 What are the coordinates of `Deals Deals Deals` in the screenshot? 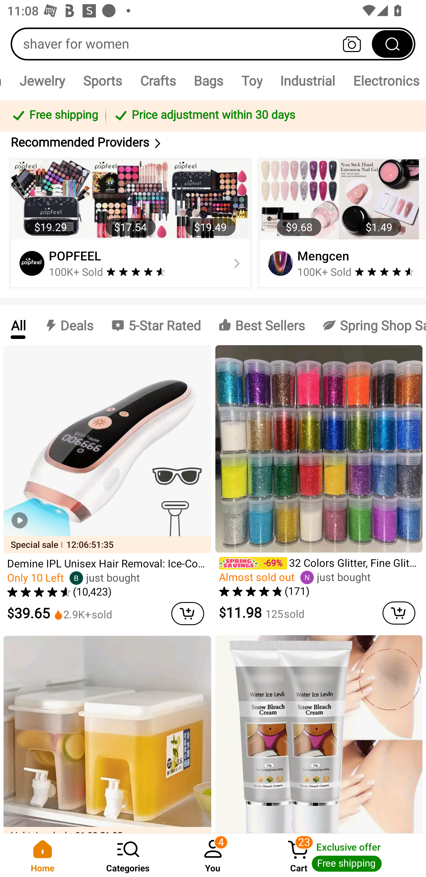 It's located at (68, 325).